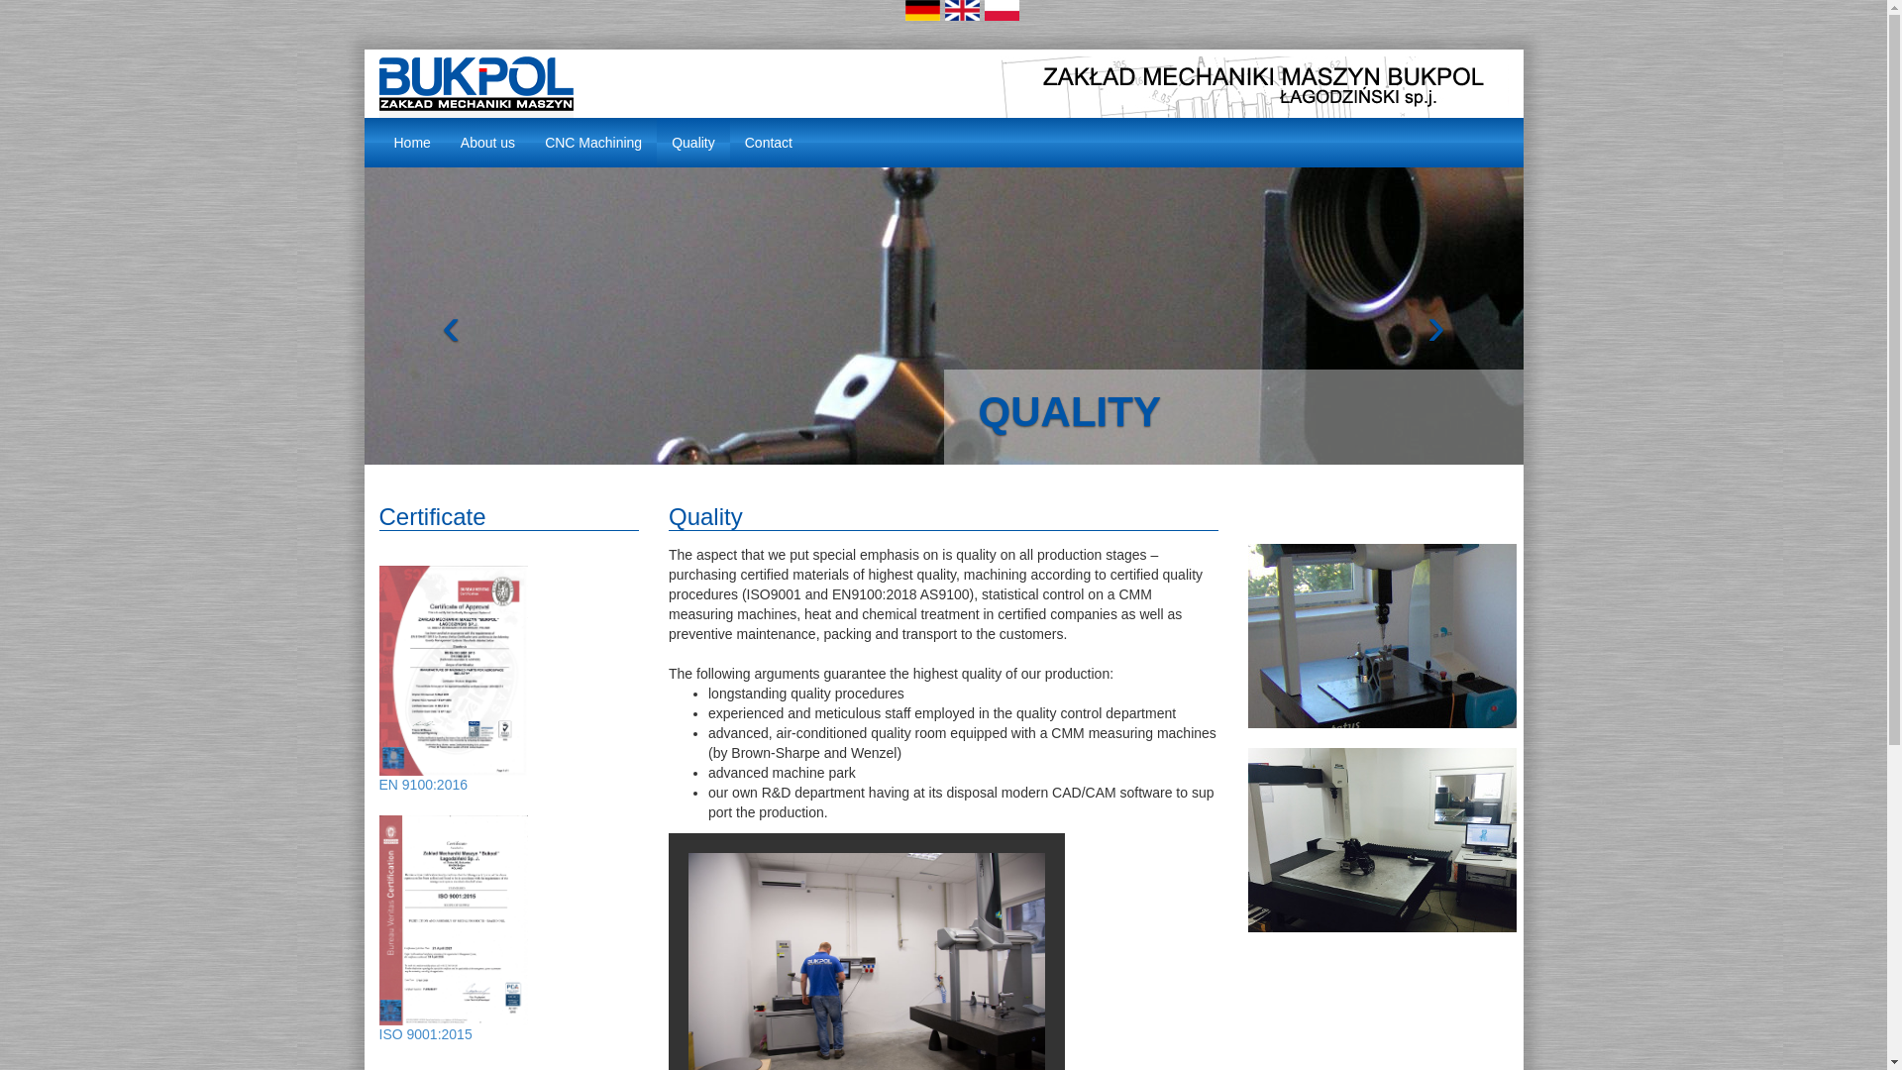  Describe the element at coordinates (425, 1033) in the screenshot. I see `ISO 9001:2015` at that location.